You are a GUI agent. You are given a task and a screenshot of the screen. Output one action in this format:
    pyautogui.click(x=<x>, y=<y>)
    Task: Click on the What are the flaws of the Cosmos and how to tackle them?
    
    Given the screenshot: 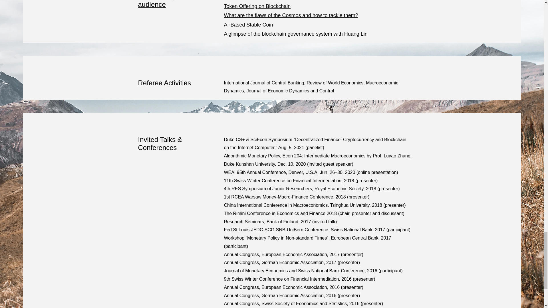 What is the action you would take?
    pyautogui.click(x=291, y=15)
    